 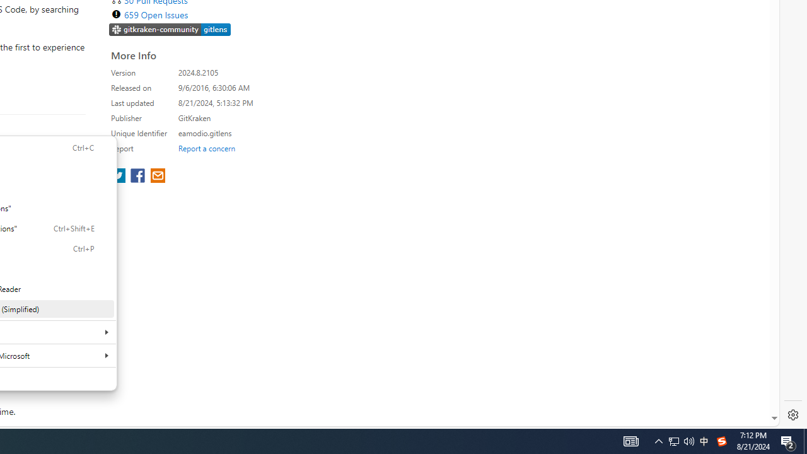 What do you see at coordinates (157, 177) in the screenshot?
I see `share extension on email` at bounding box center [157, 177].